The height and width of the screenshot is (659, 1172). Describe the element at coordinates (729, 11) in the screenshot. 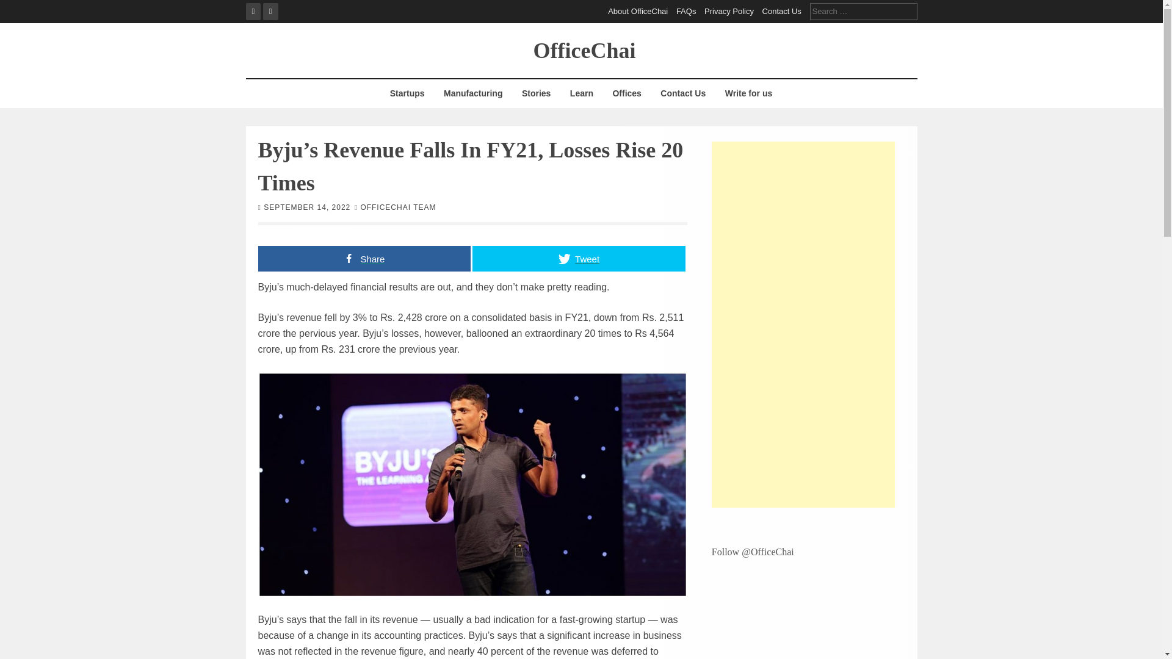

I see `Privacy Policy` at that location.